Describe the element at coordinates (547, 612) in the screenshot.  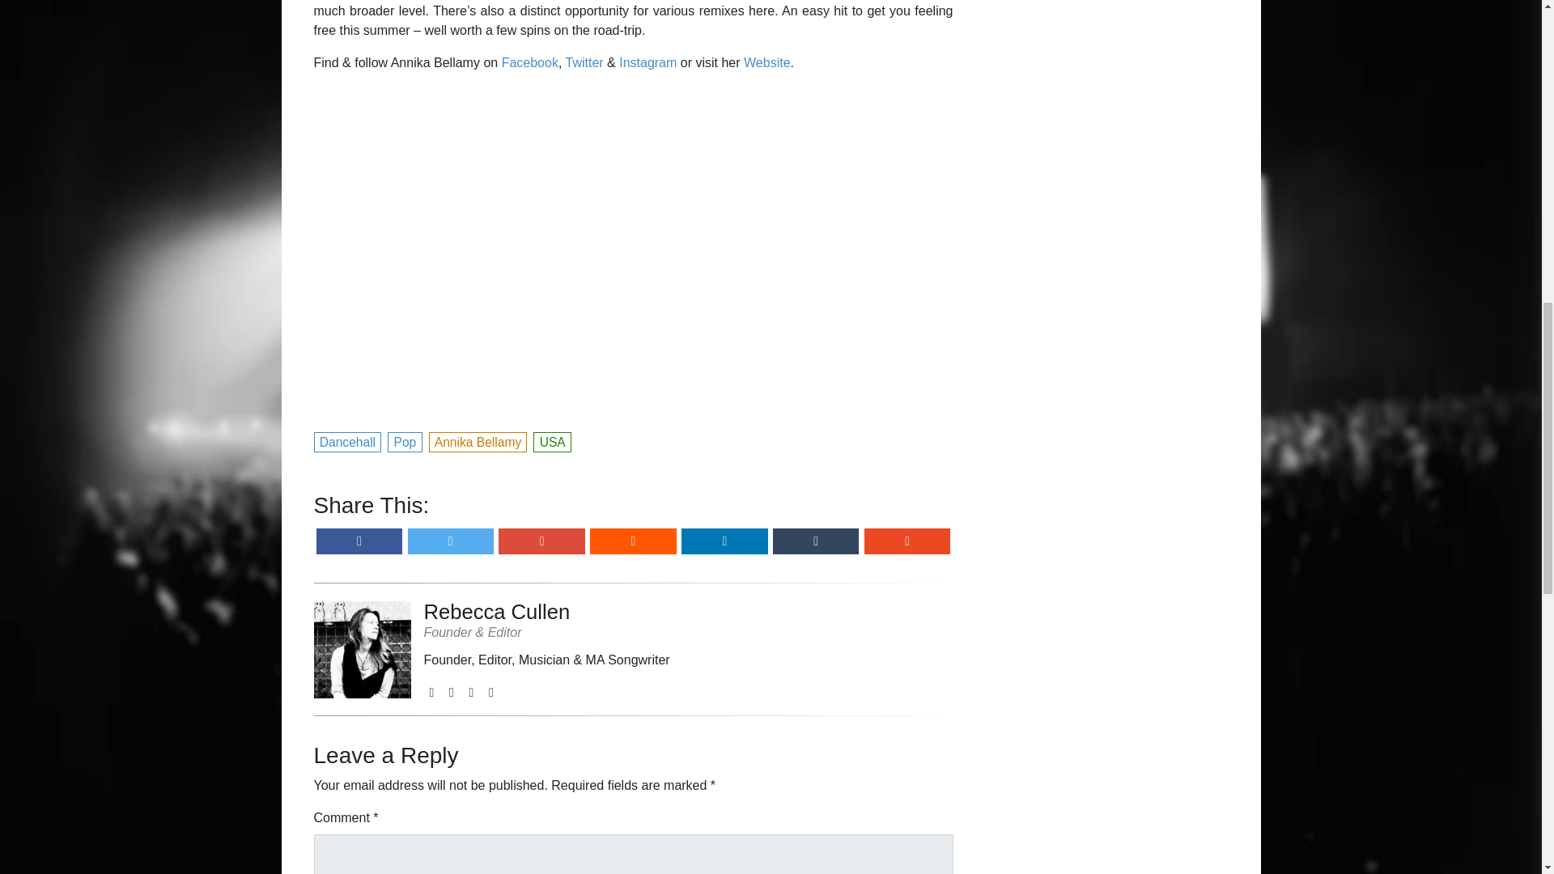
I see `Rebecca Cullen` at that location.